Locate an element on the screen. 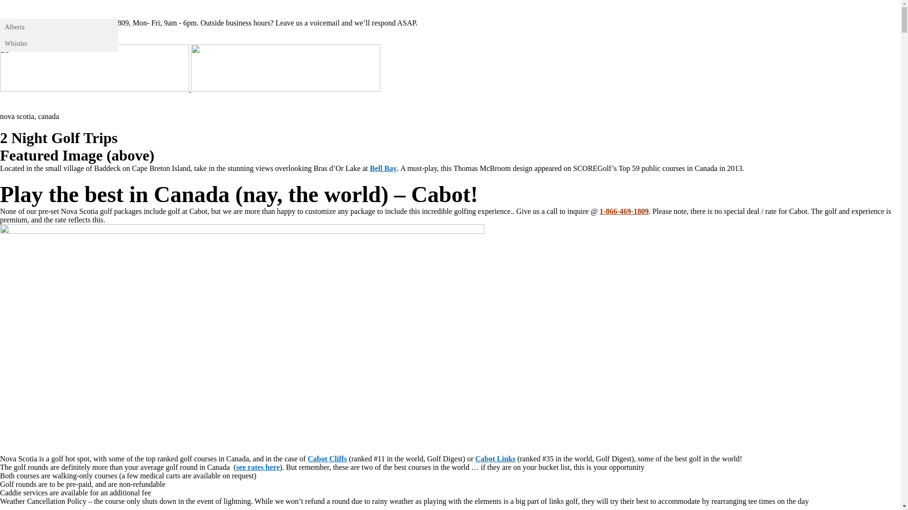 This screenshot has width=908, height=510. Western CA is located at coordinates (27, 9).